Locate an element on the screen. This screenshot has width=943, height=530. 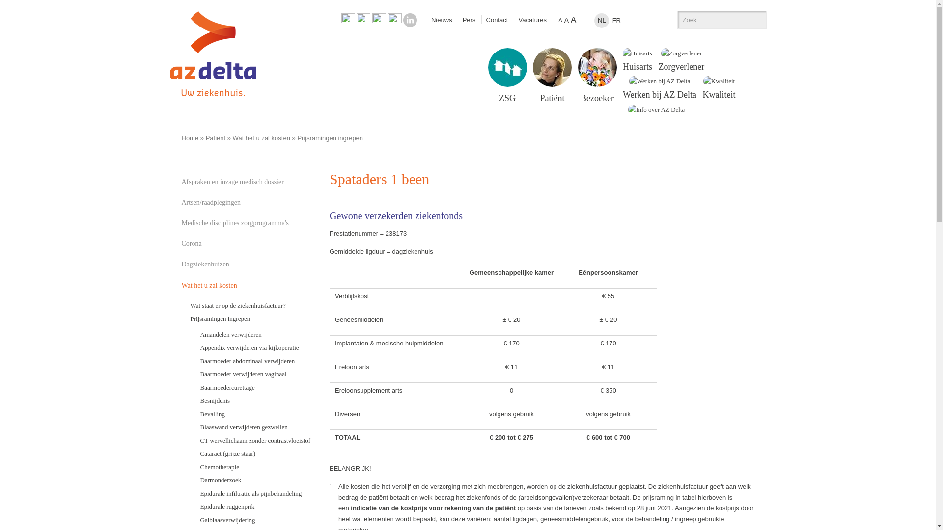
Appendix verwijderen via kijkoperatie is located at coordinates (253, 347).